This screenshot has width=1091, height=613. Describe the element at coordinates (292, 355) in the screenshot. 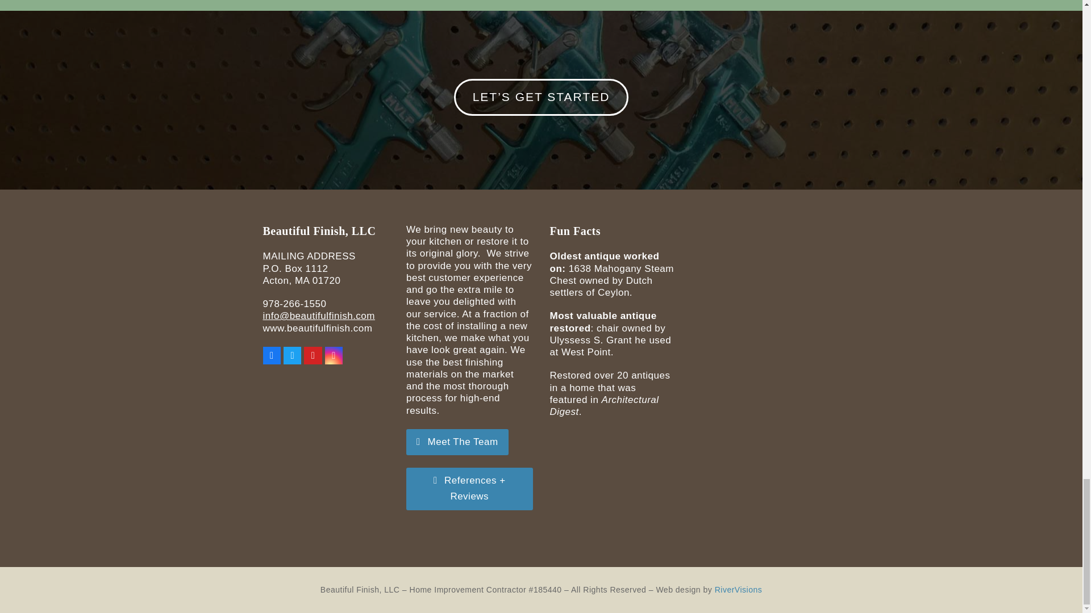

I see `Twitter` at that location.